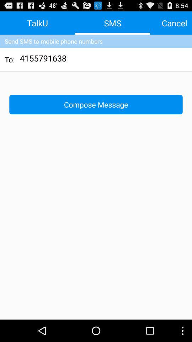 This screenshot has width=192, height=342. What do you see at coordinates (38, 23) in the screenshot?
I see `click app above send sms to icon` at bounding box center [38, 23].